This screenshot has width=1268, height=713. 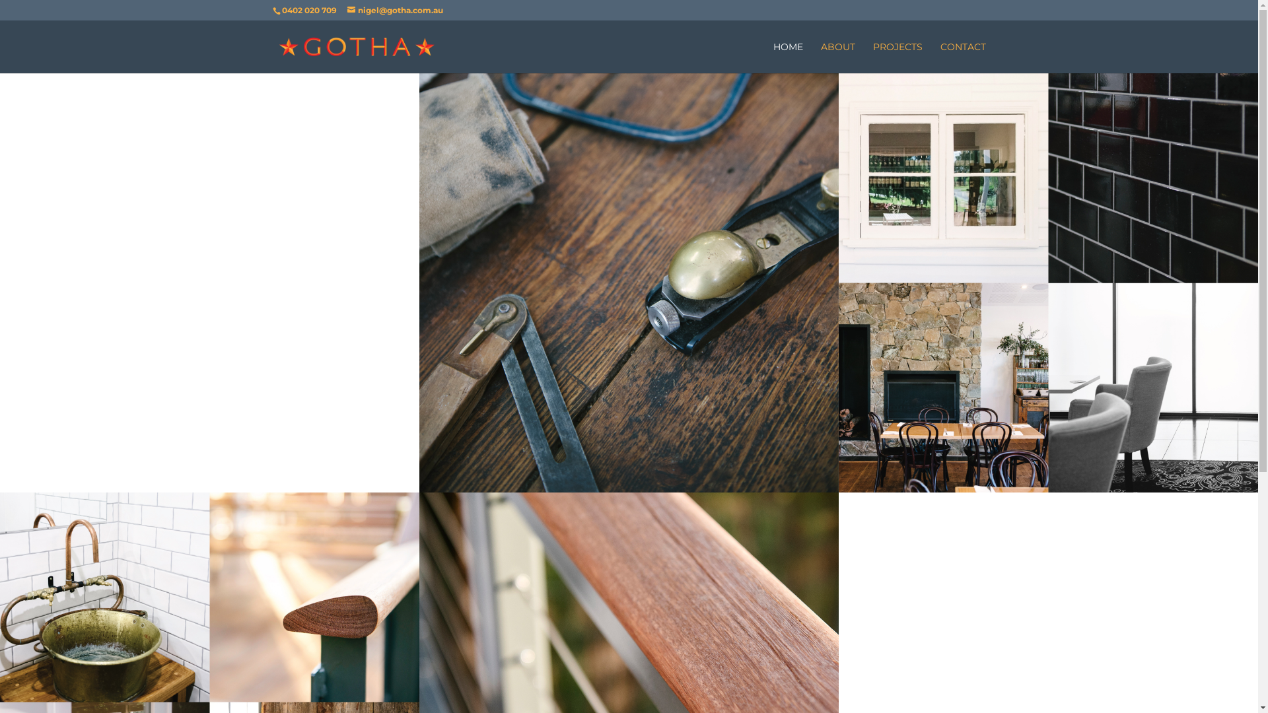 I want to click on HOME, so click(x=787, y=58).